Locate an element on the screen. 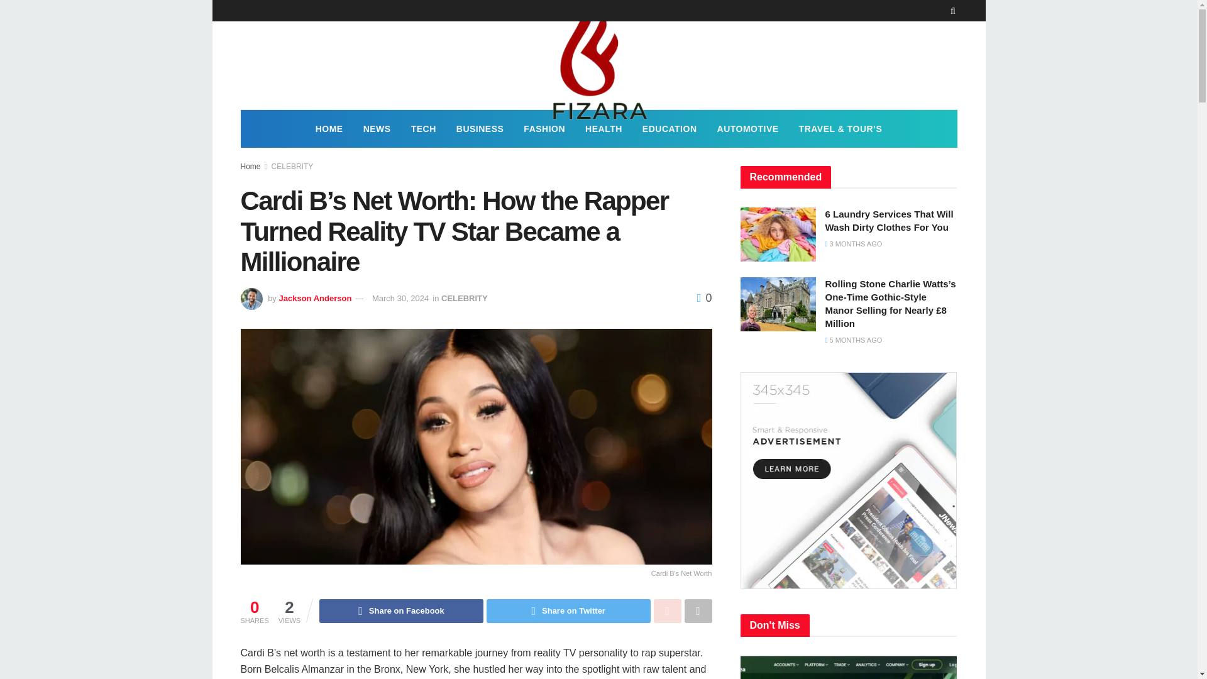 The height and width of the screenshot is (679, 1207). AUTOMOTIVE is located at coordinates (748, 128).